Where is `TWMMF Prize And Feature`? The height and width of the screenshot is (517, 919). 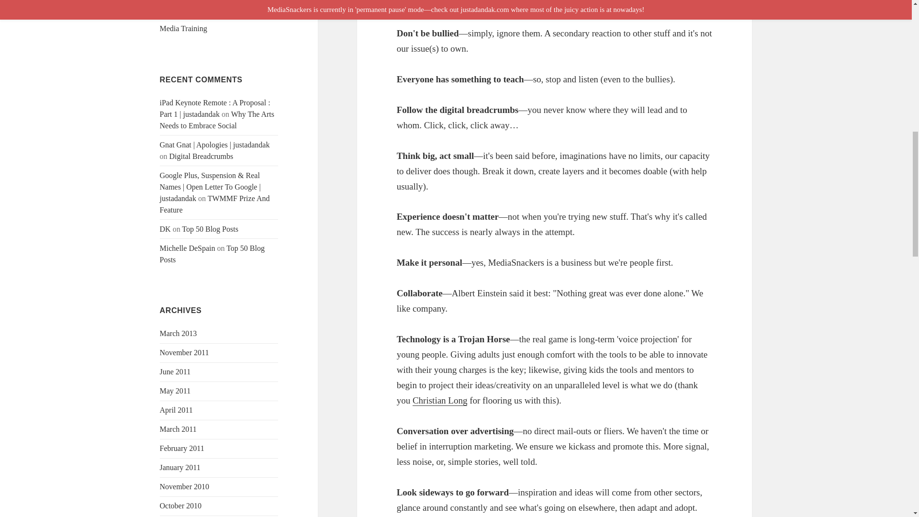 TWMMF Prize And Feature is located at coordinates (215, 204).